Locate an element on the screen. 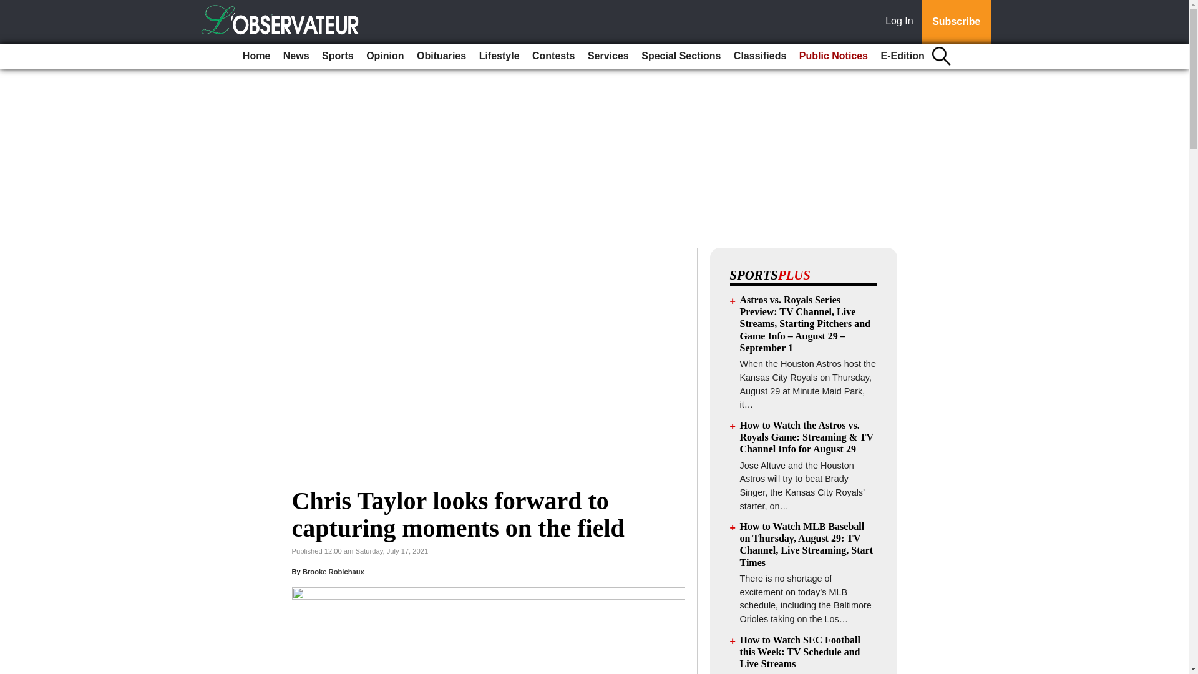 The image size is (1198, 674). Sports is located at coordinates (338, 56).